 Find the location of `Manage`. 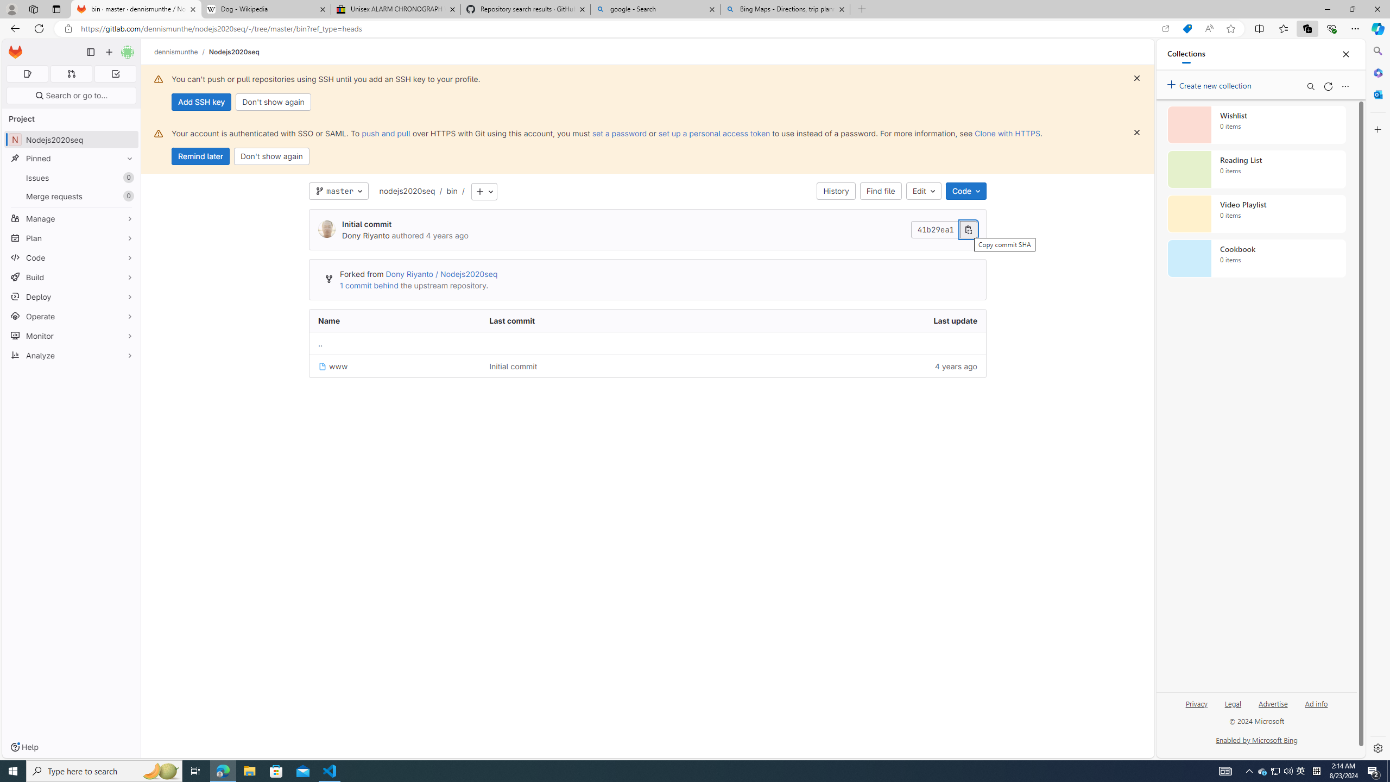

Manage is located at coordinates (72, 218).